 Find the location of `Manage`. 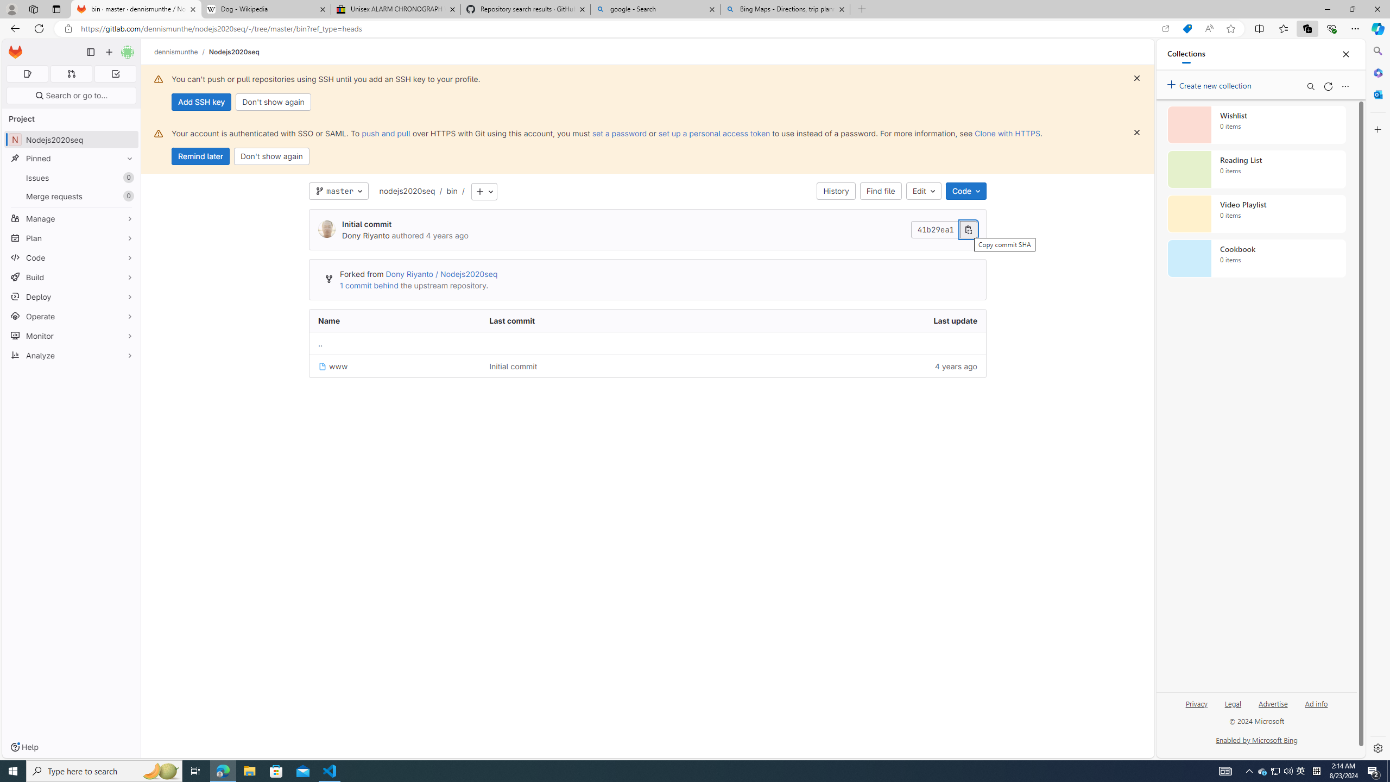

Manage is located at coordinates (72, 218).